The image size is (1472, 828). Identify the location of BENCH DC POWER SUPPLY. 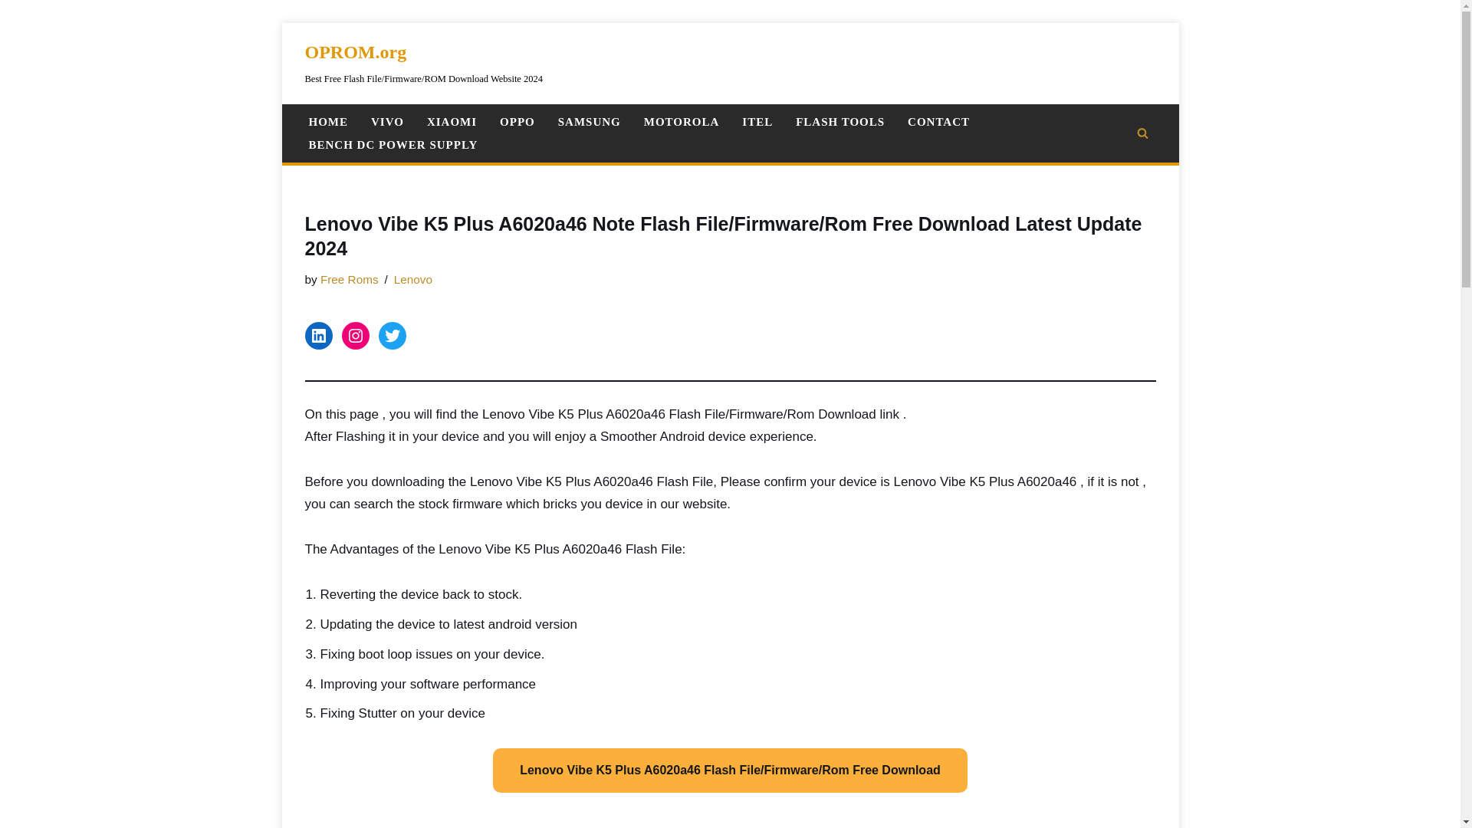
(393, 144).